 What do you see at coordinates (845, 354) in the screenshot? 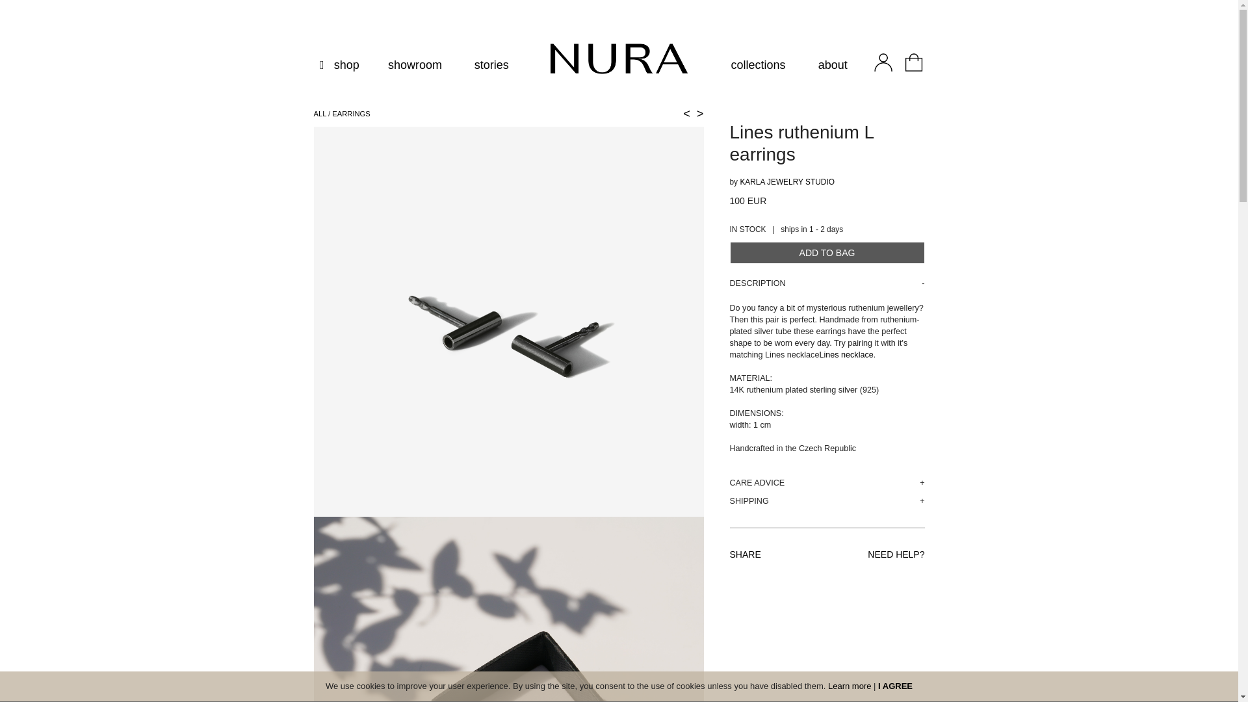
I see `Lines necklace` at bounding box center [845, 354].